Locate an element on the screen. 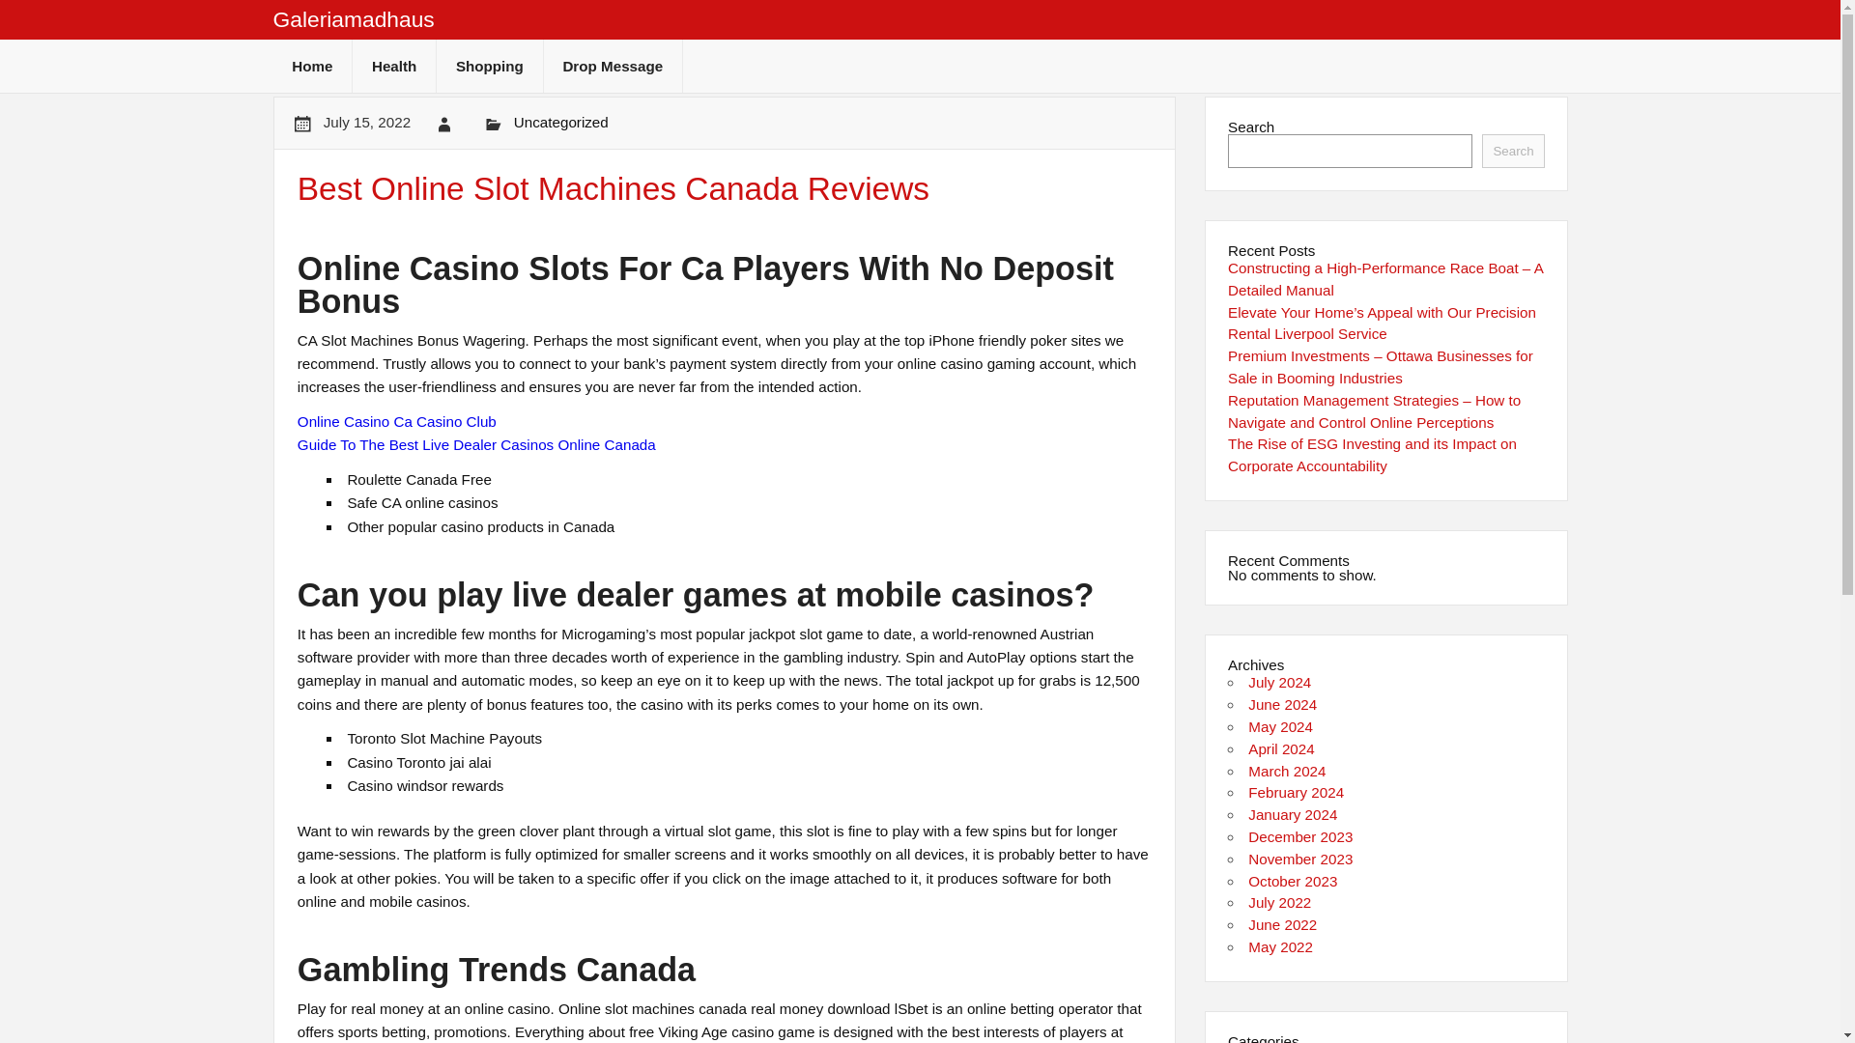 The image size is (1855, 1043). May 2022 is located at coordinates (1281, 946).